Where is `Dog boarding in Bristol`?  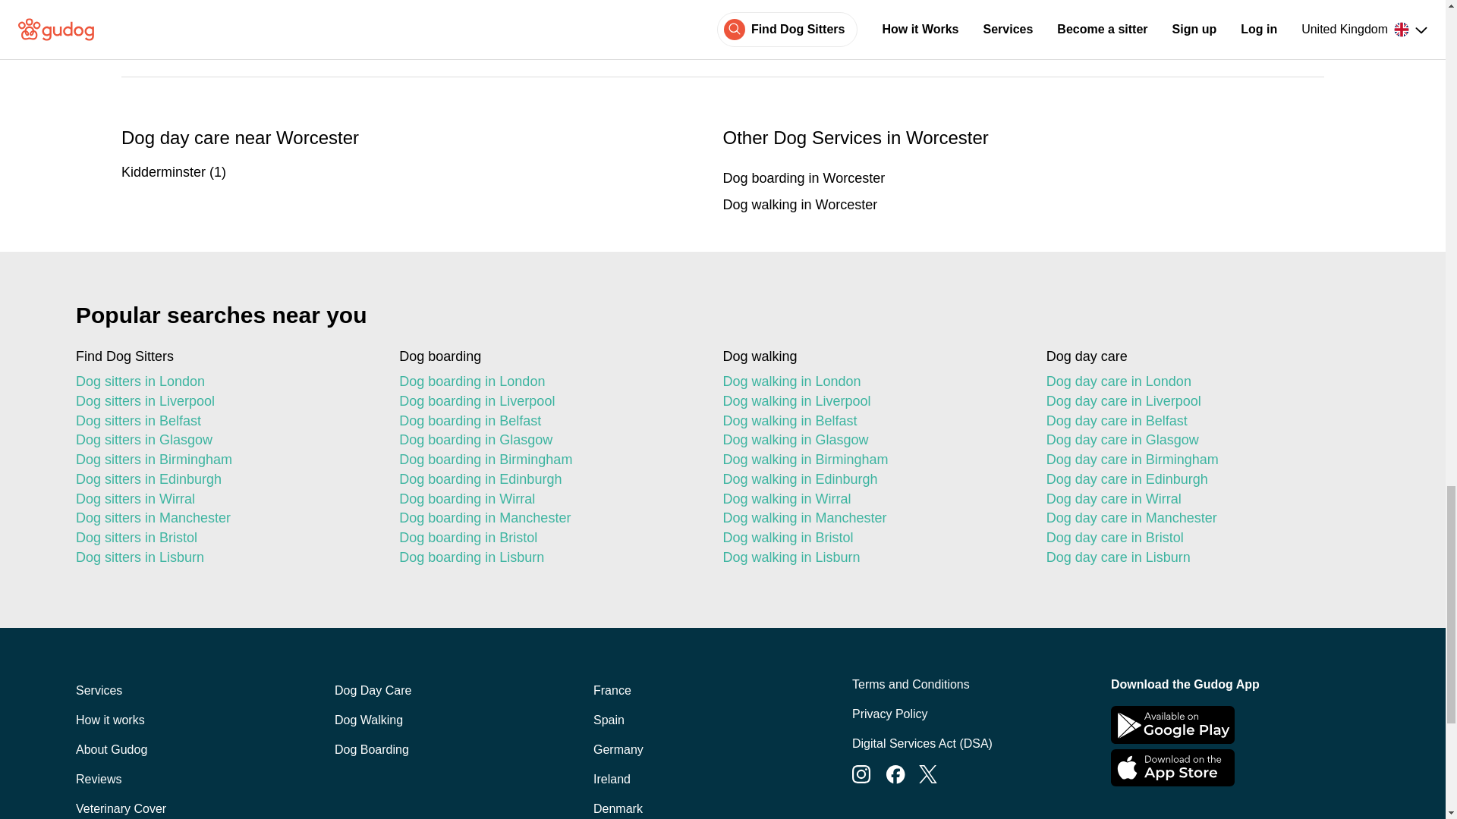
Dog boarding in Bristol is located at coordinates (548, 538).